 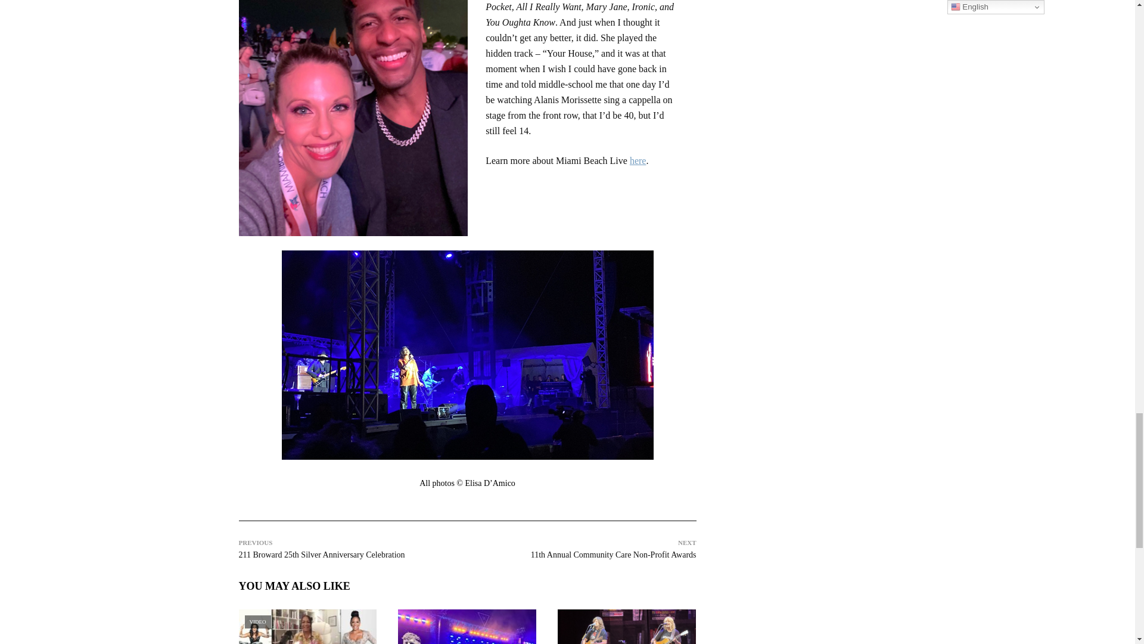 What do you see at coordinates (307, 626) in the screenshot?
I see `Christina Hammoud one on one with Sheila E.` at bounding box center [307, 626].